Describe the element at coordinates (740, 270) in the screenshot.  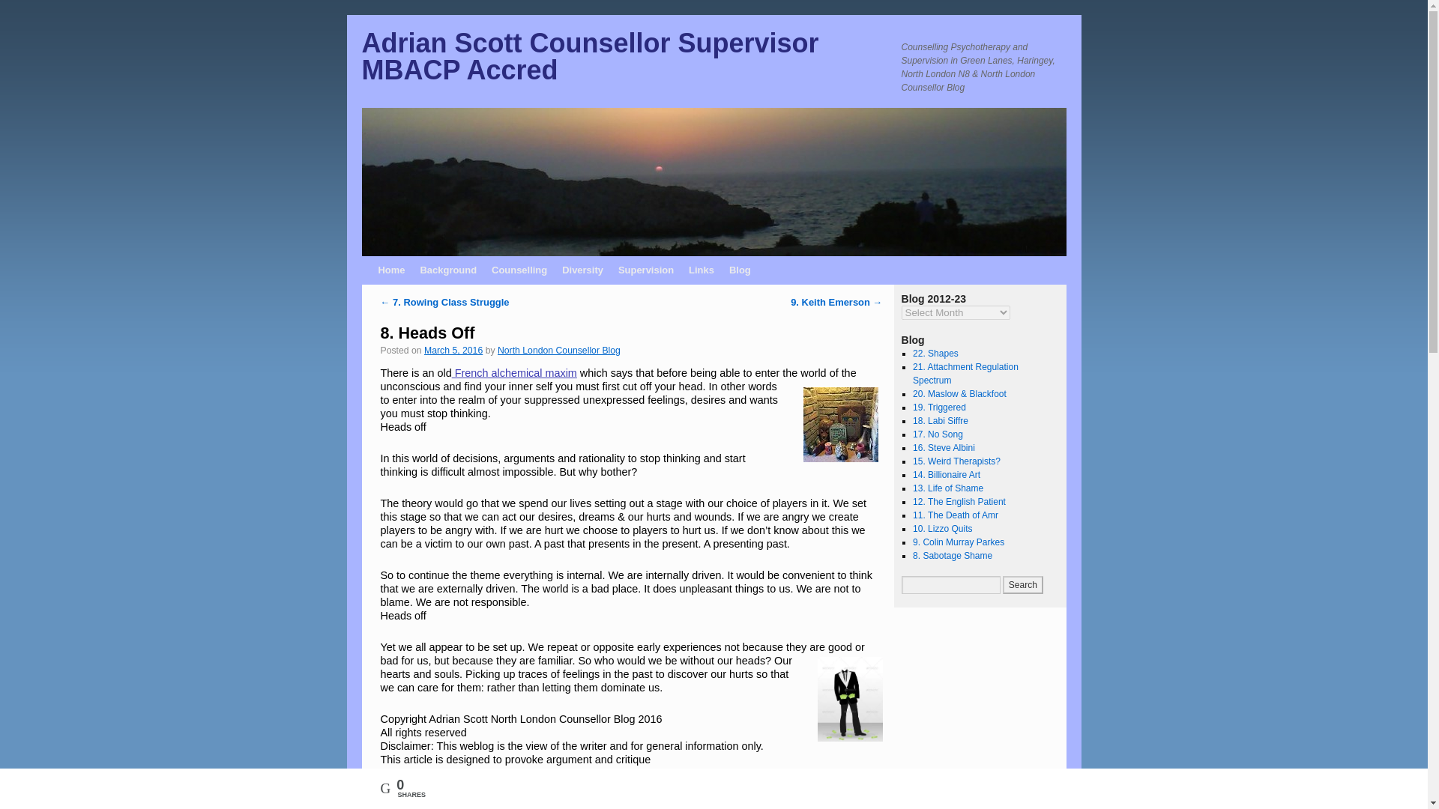
I see `Blog` at that location.